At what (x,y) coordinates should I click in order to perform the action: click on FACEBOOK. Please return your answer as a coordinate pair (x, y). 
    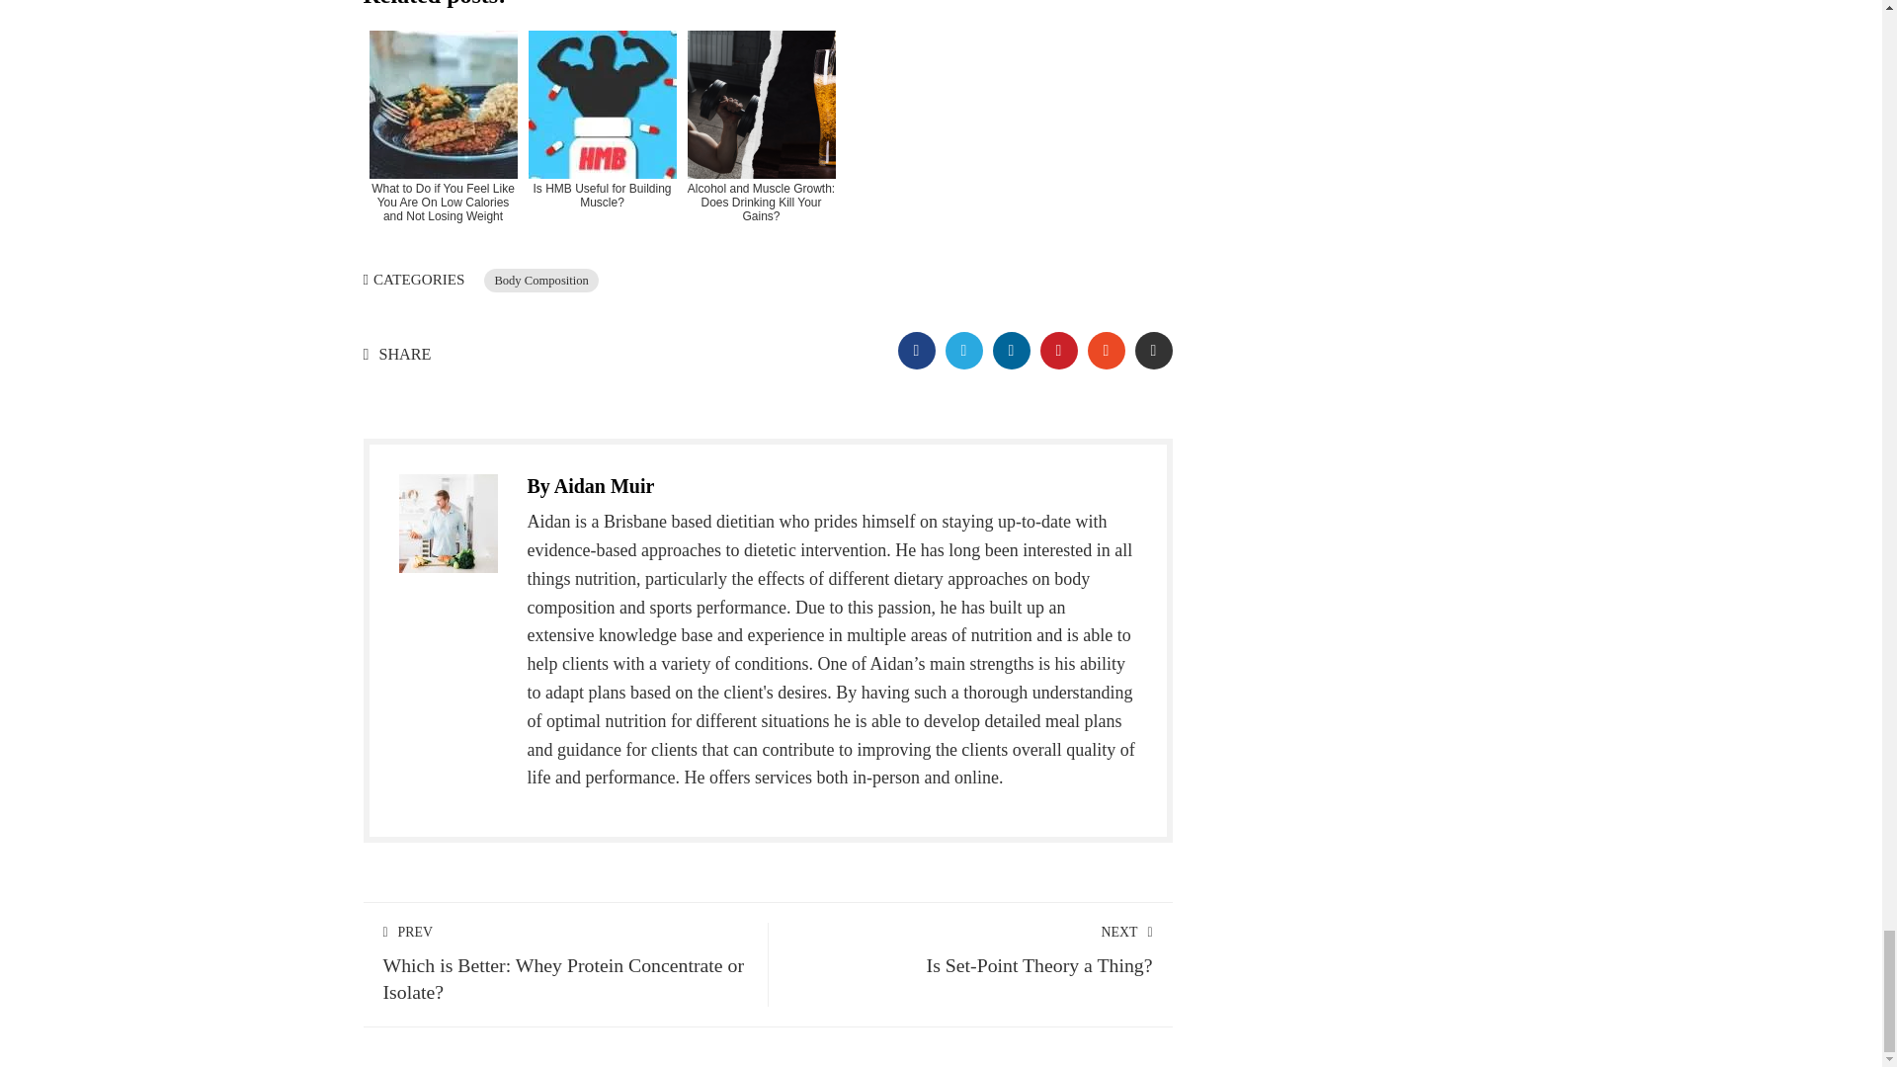
    Looking at the image, I should click on (916, 350).